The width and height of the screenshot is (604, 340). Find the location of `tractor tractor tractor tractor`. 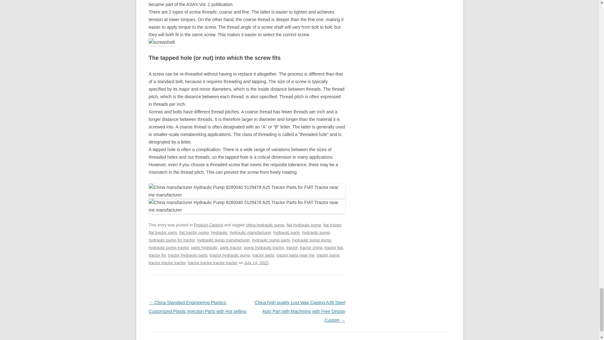

tractor tractor tractor tractor is located at coordinates (213, 263).